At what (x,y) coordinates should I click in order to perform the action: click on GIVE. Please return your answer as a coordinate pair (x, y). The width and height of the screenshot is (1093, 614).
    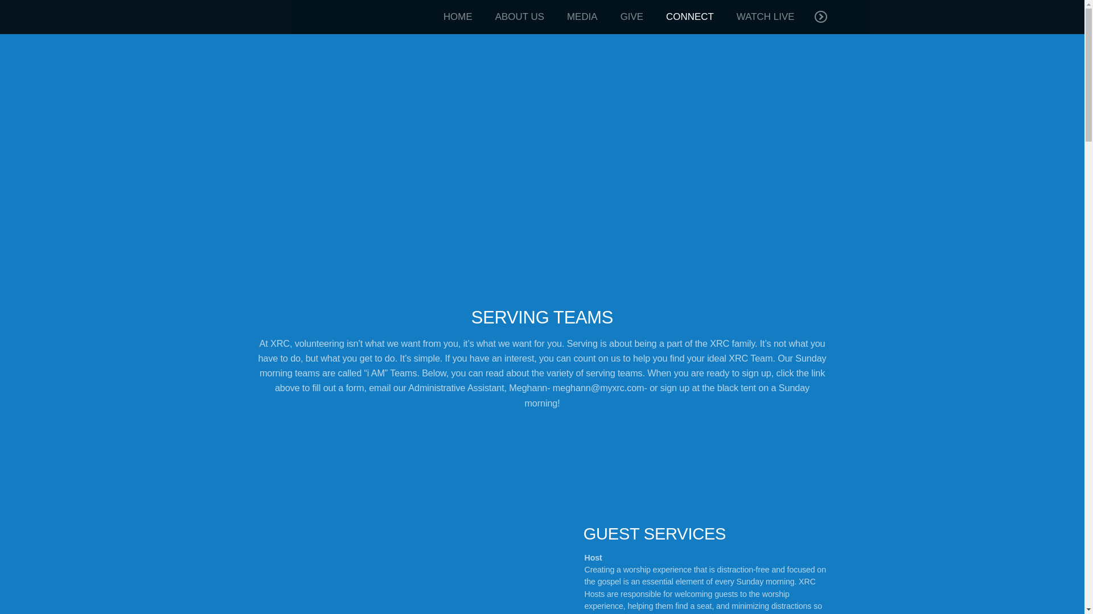
    Looking at the image, I should click on (632, 17).